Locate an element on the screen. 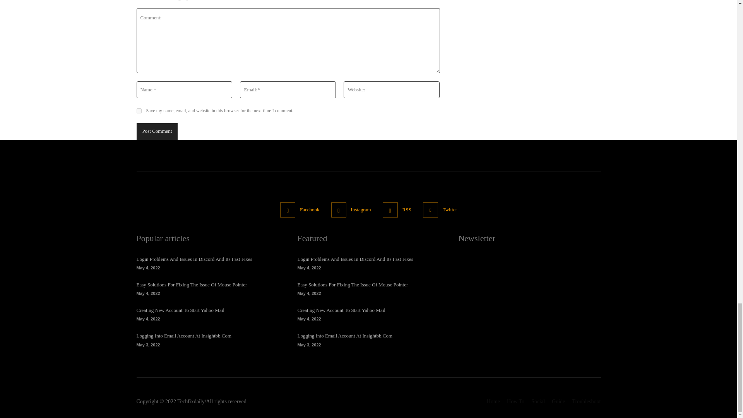 This screenshot has height=418, width=743. yes is located at coordinates (139, 111).